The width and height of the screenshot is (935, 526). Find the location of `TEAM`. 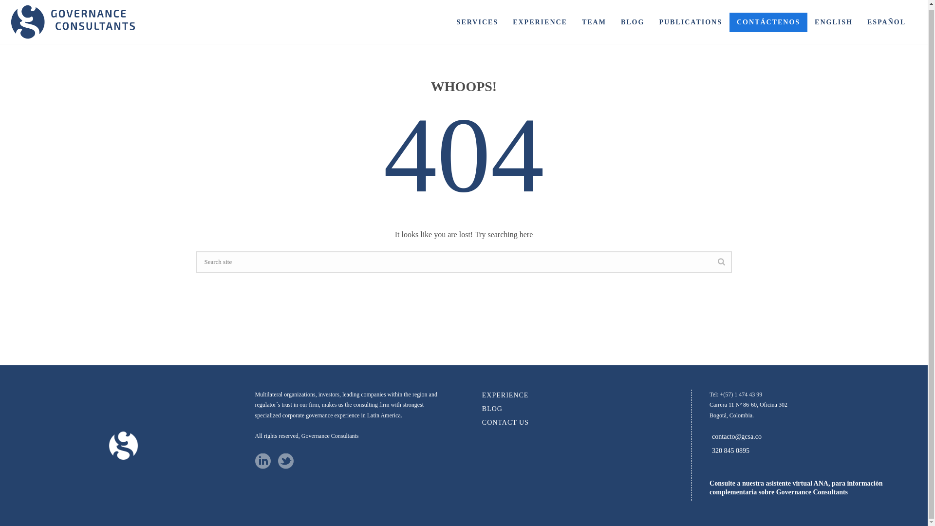

TEAM is located at coordinates (594, 19).